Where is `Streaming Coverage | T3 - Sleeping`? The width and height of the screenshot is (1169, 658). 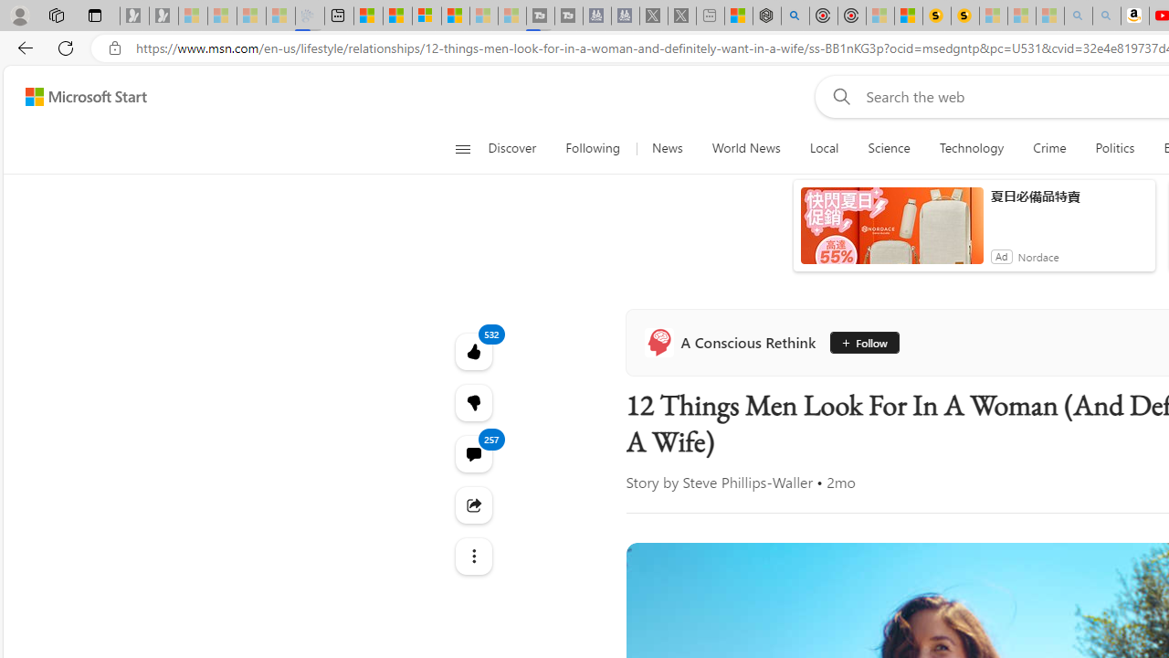
Streaming Coverage | T3 - Sleeping is located at coordinates (541, 16).